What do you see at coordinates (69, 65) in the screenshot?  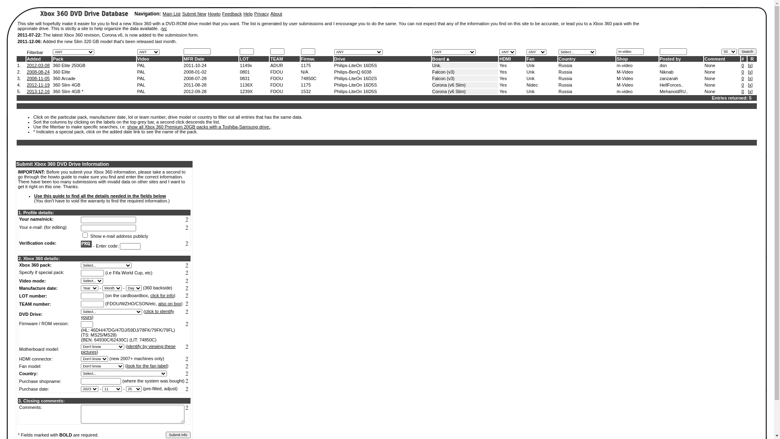 I see `360 Elite 250GB` at bounding box center [69, 65].